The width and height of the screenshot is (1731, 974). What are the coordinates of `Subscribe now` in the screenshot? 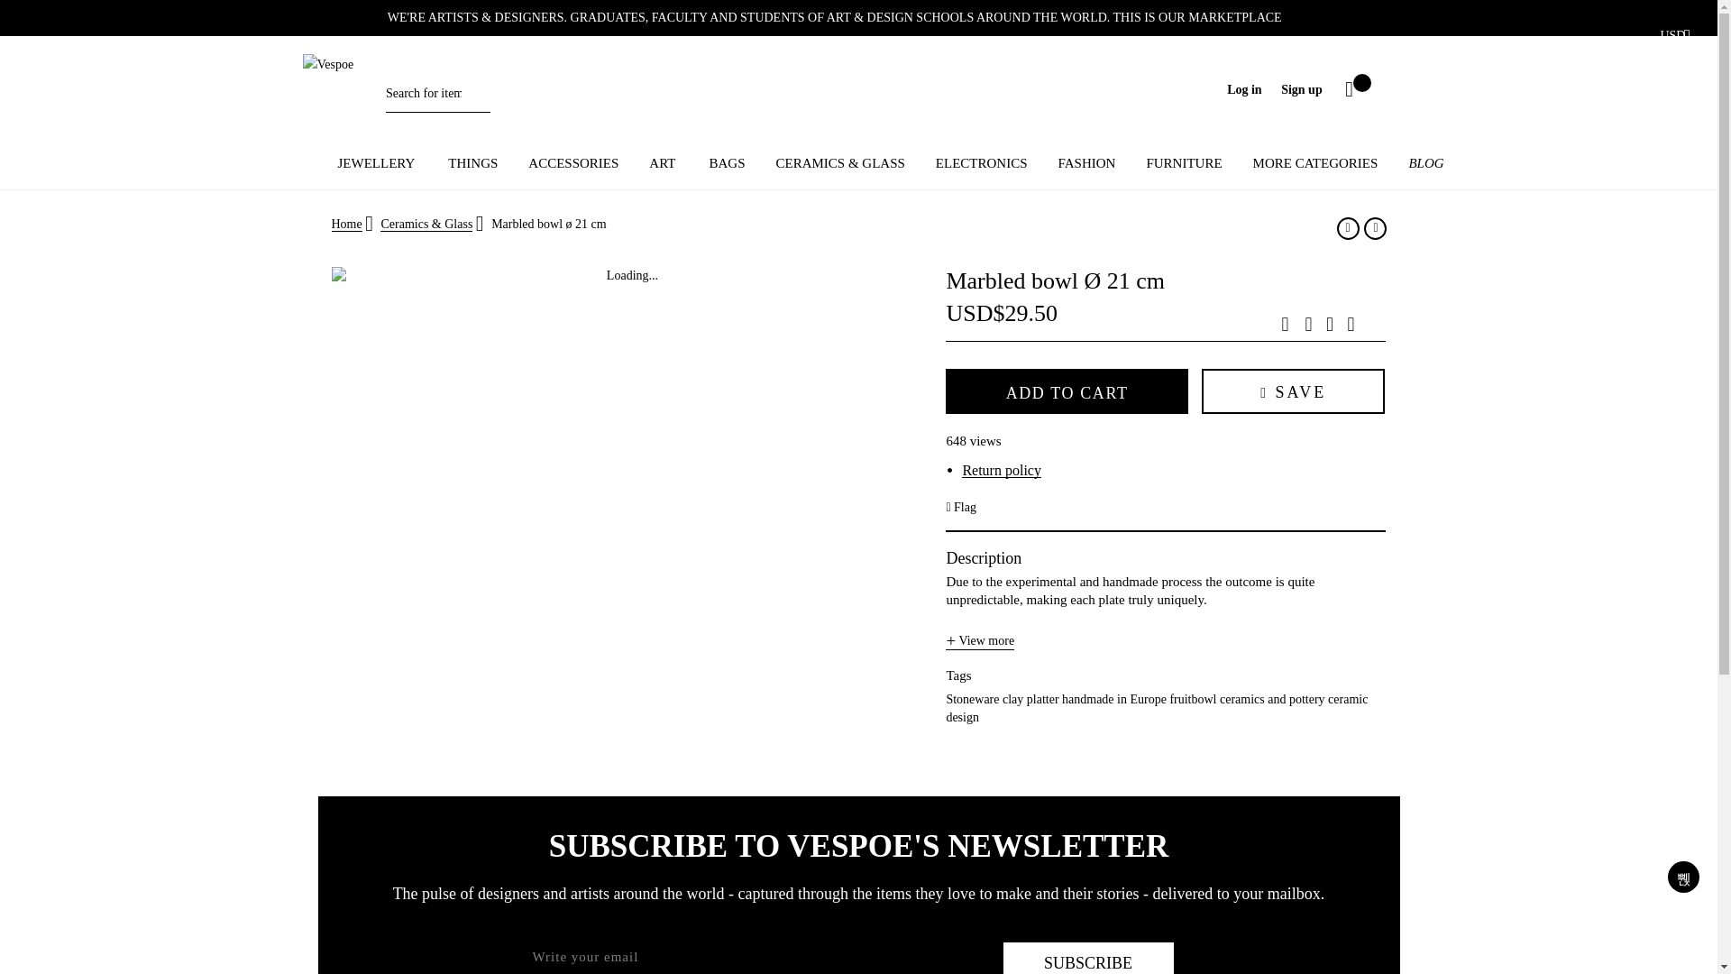 It's located at (1088, 958).